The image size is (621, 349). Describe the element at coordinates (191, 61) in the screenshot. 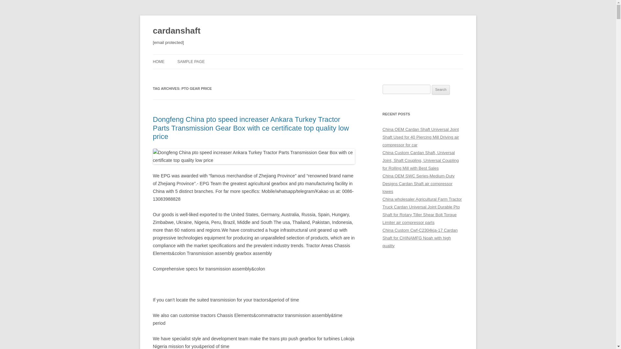

I see `SAMPLE PAGE` at that location.